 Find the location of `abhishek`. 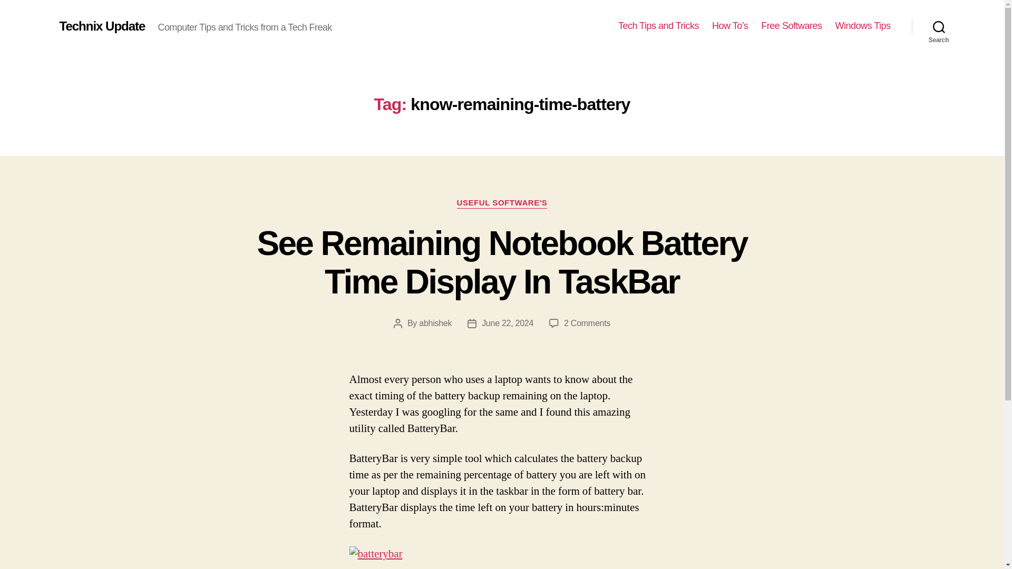

abhishek is located at coordinates (435, 323).